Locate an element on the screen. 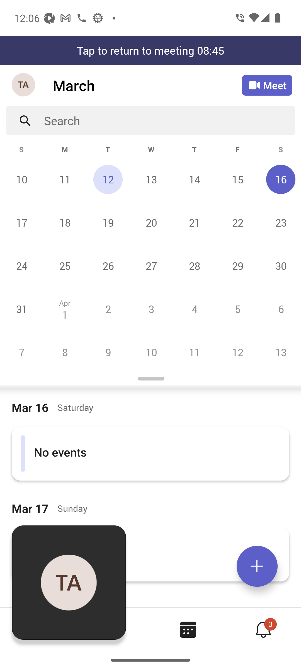 This screenshot has height=669, width=301. Tuesday, April 2 2 is located at coordinates (108, 309).